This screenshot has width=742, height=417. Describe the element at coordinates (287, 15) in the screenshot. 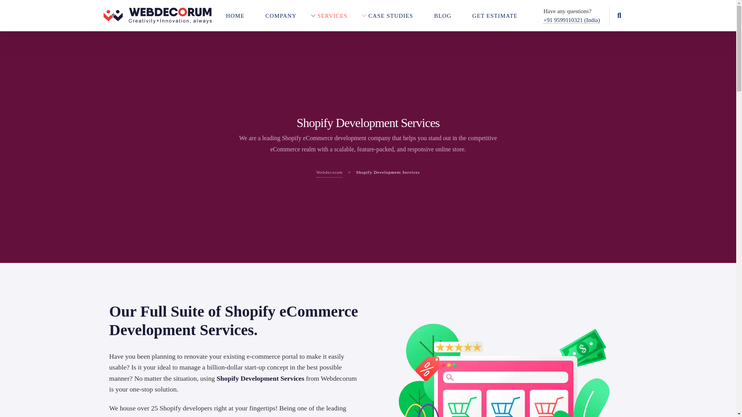

I see `COMPANY` at that location.